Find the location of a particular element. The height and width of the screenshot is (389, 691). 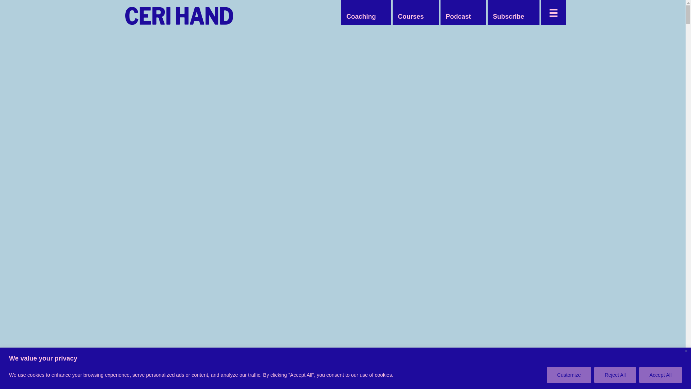

Customize is located at coordinates (569, 375).